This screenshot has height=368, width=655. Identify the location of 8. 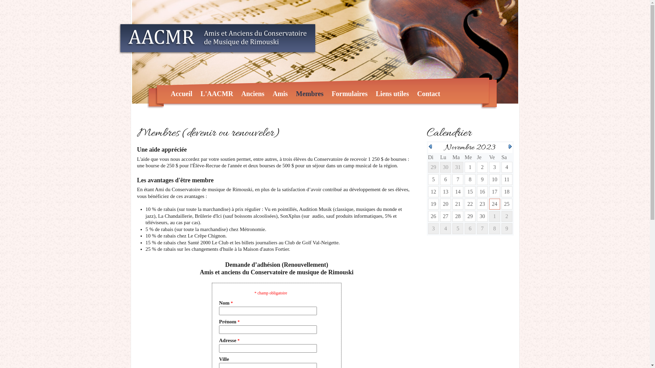
(470, 179).